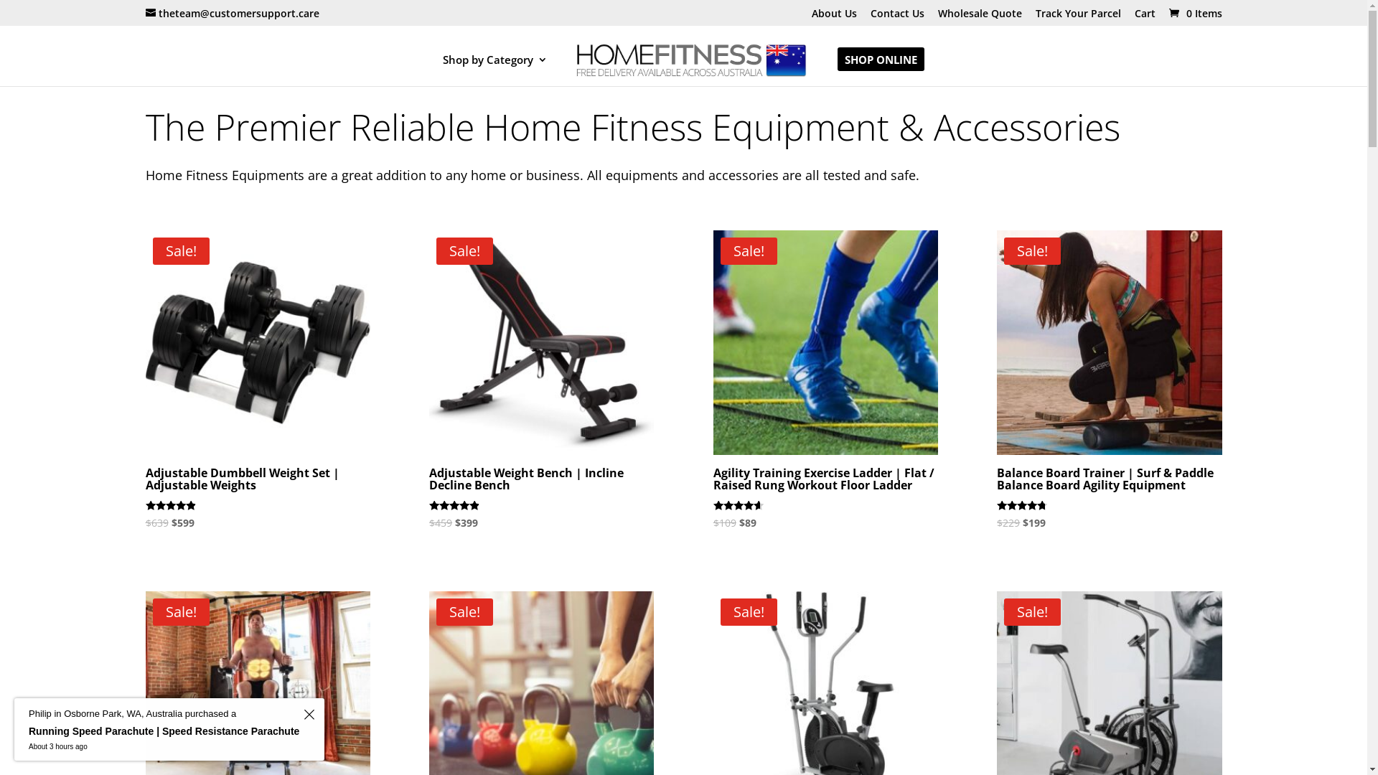 This screenshot has height=775, width=1378. What do you see at coordinates (897, 17) in the screenshot?
I see `Contact Us` at bounding box center [897, 17].